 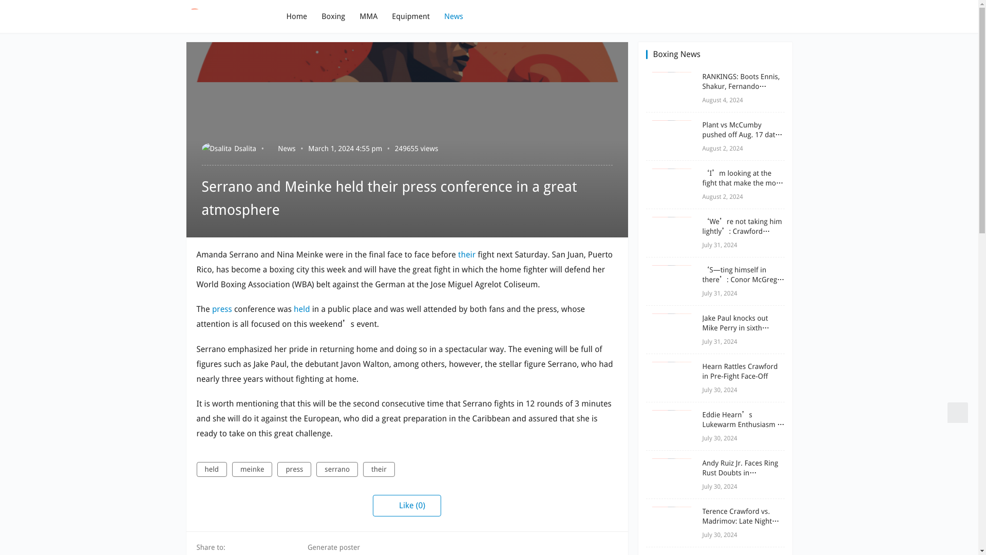 What do you see at coordinates (252, 469) in the screenshot?
I see `meinke` at bounding box center [252, 469].